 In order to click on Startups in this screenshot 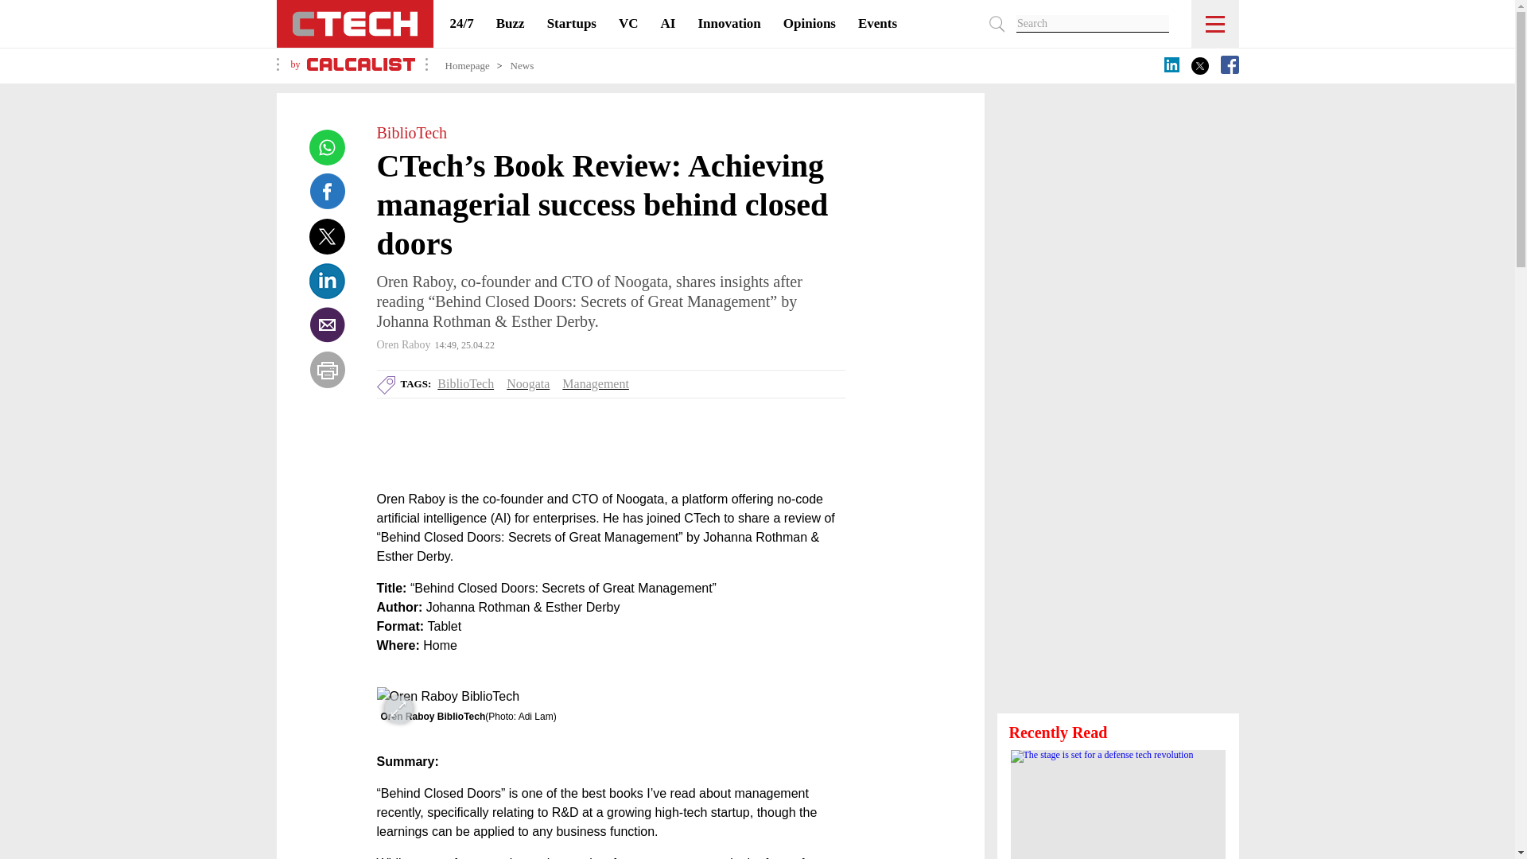, I will do `click(571, 23)`.